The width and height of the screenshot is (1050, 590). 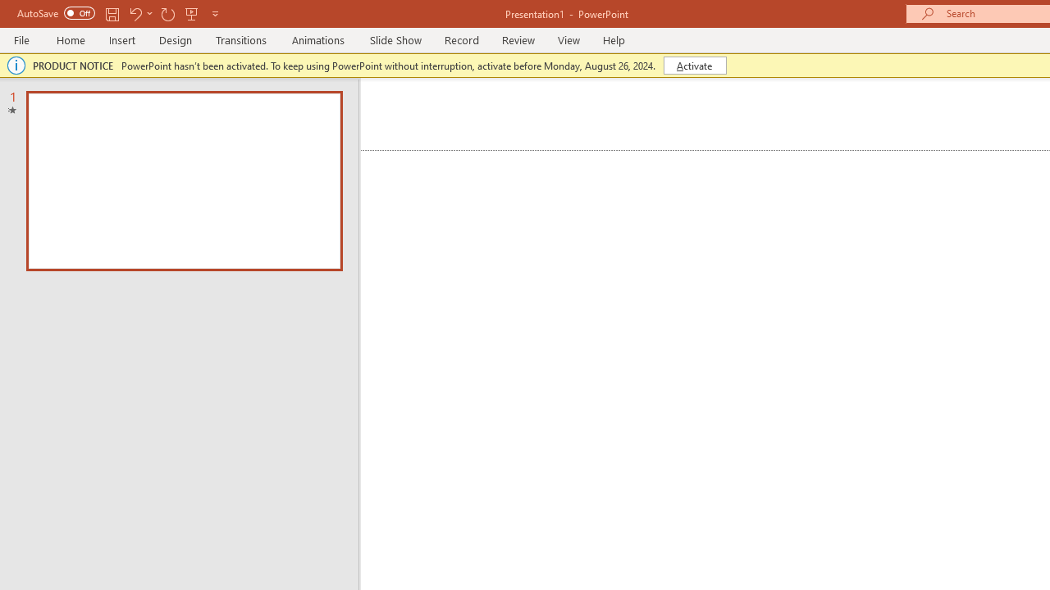 What do you see at coordinates (92, 133) in the screenshot?
I see `Copy` at bounding box center [92, 133].